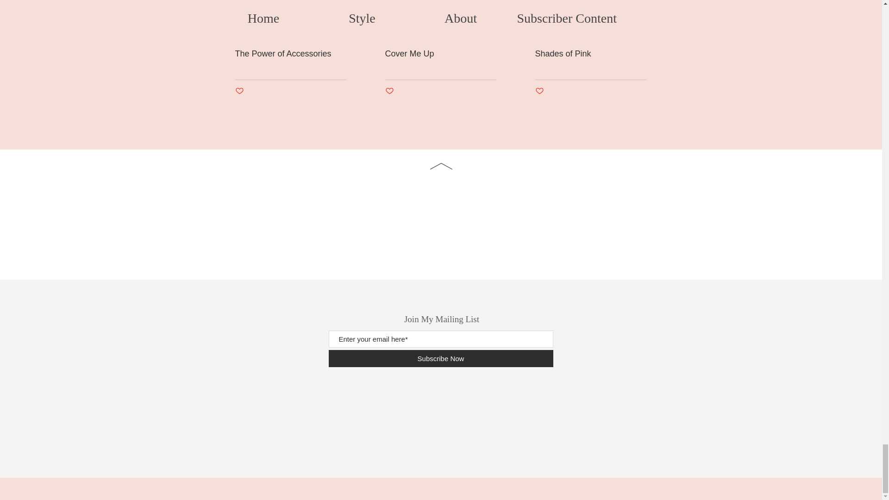  I want to click on Shades of Pink, so click(590, 54).